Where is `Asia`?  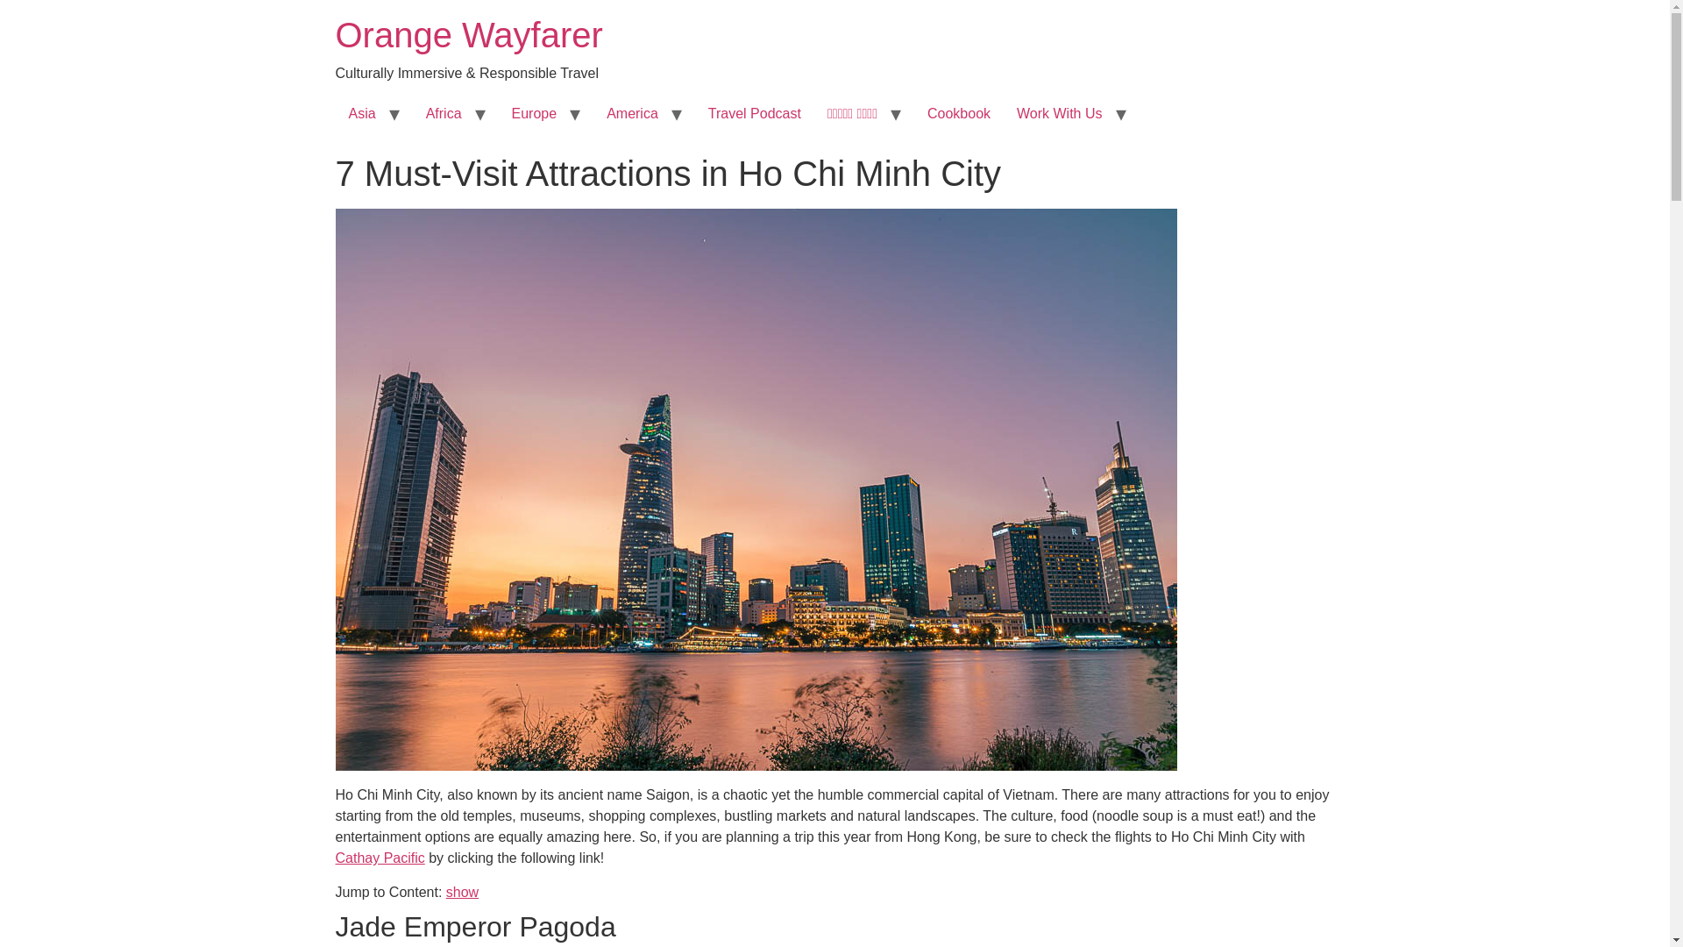 Asia is located at coordinates (361, 114).